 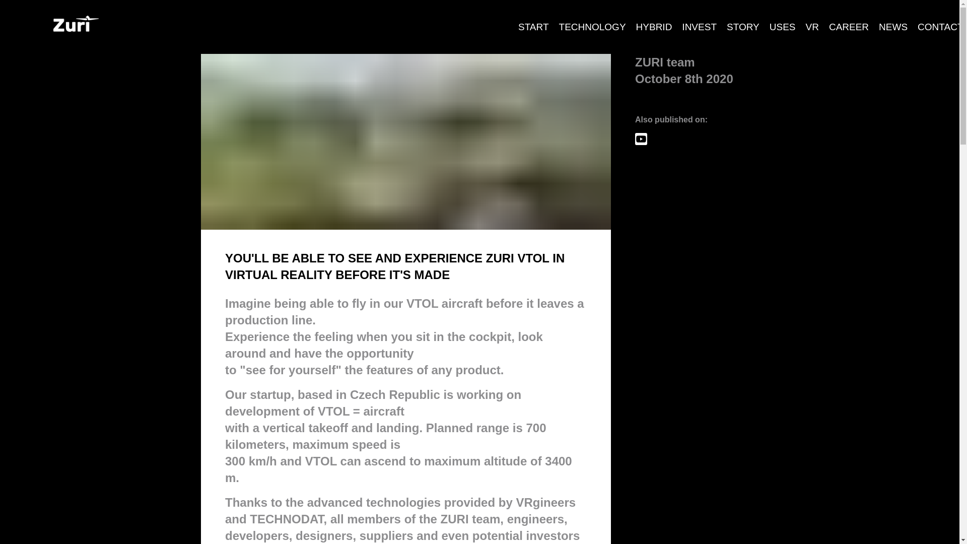 What do you see at coordinates (783, 27) in the screenshot?
I see `USES` at bounding box center [783, 27].